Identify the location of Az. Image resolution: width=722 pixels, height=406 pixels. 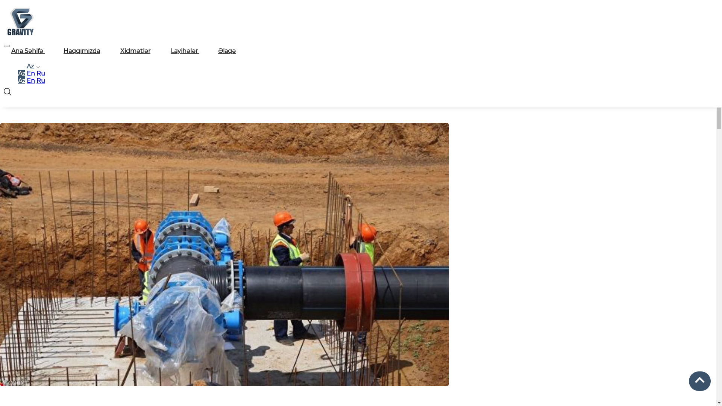
(33, 66).